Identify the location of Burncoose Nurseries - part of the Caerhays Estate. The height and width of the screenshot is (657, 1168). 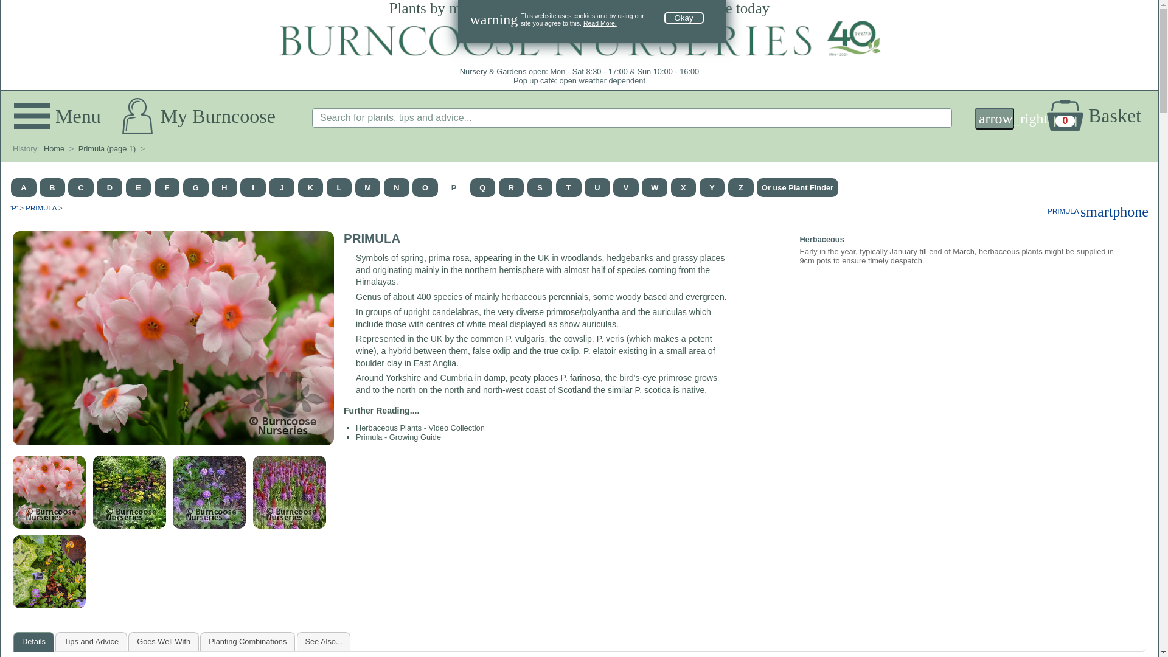
(600, 23).